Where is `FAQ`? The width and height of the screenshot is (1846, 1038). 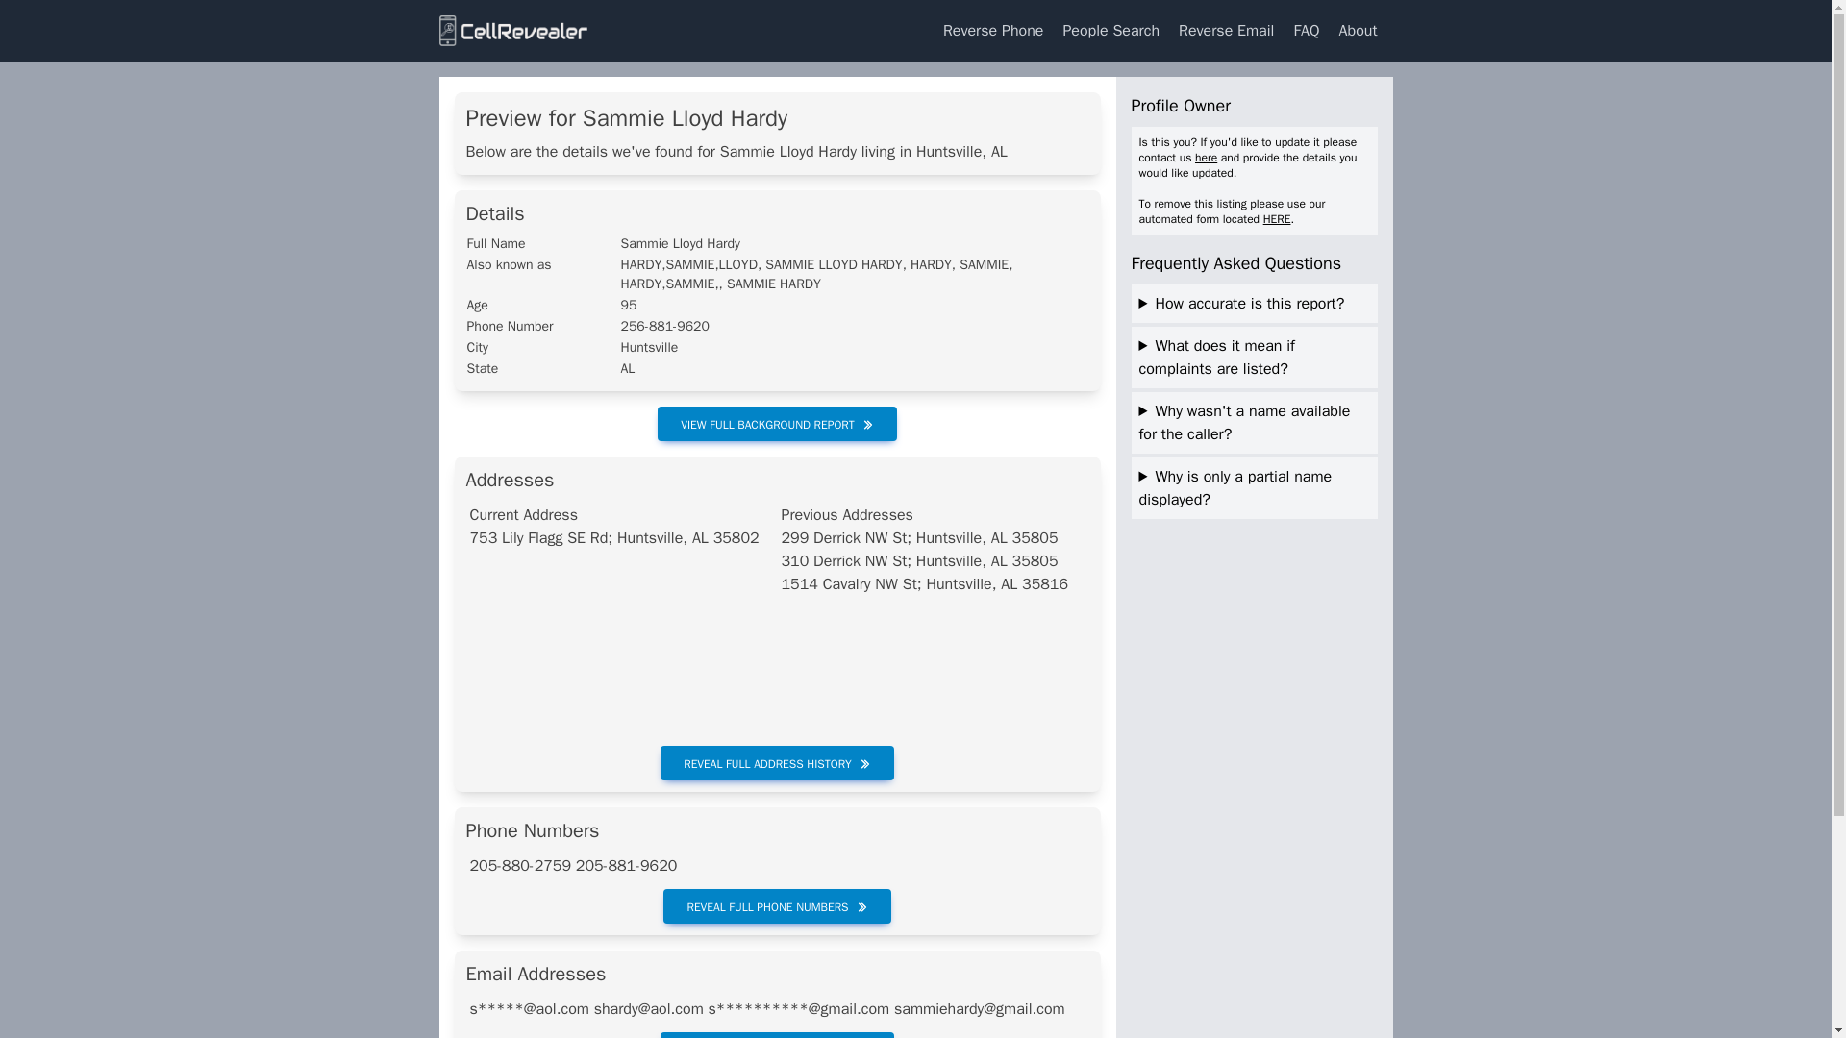 FAQ is located at coordinates (1306, 31).